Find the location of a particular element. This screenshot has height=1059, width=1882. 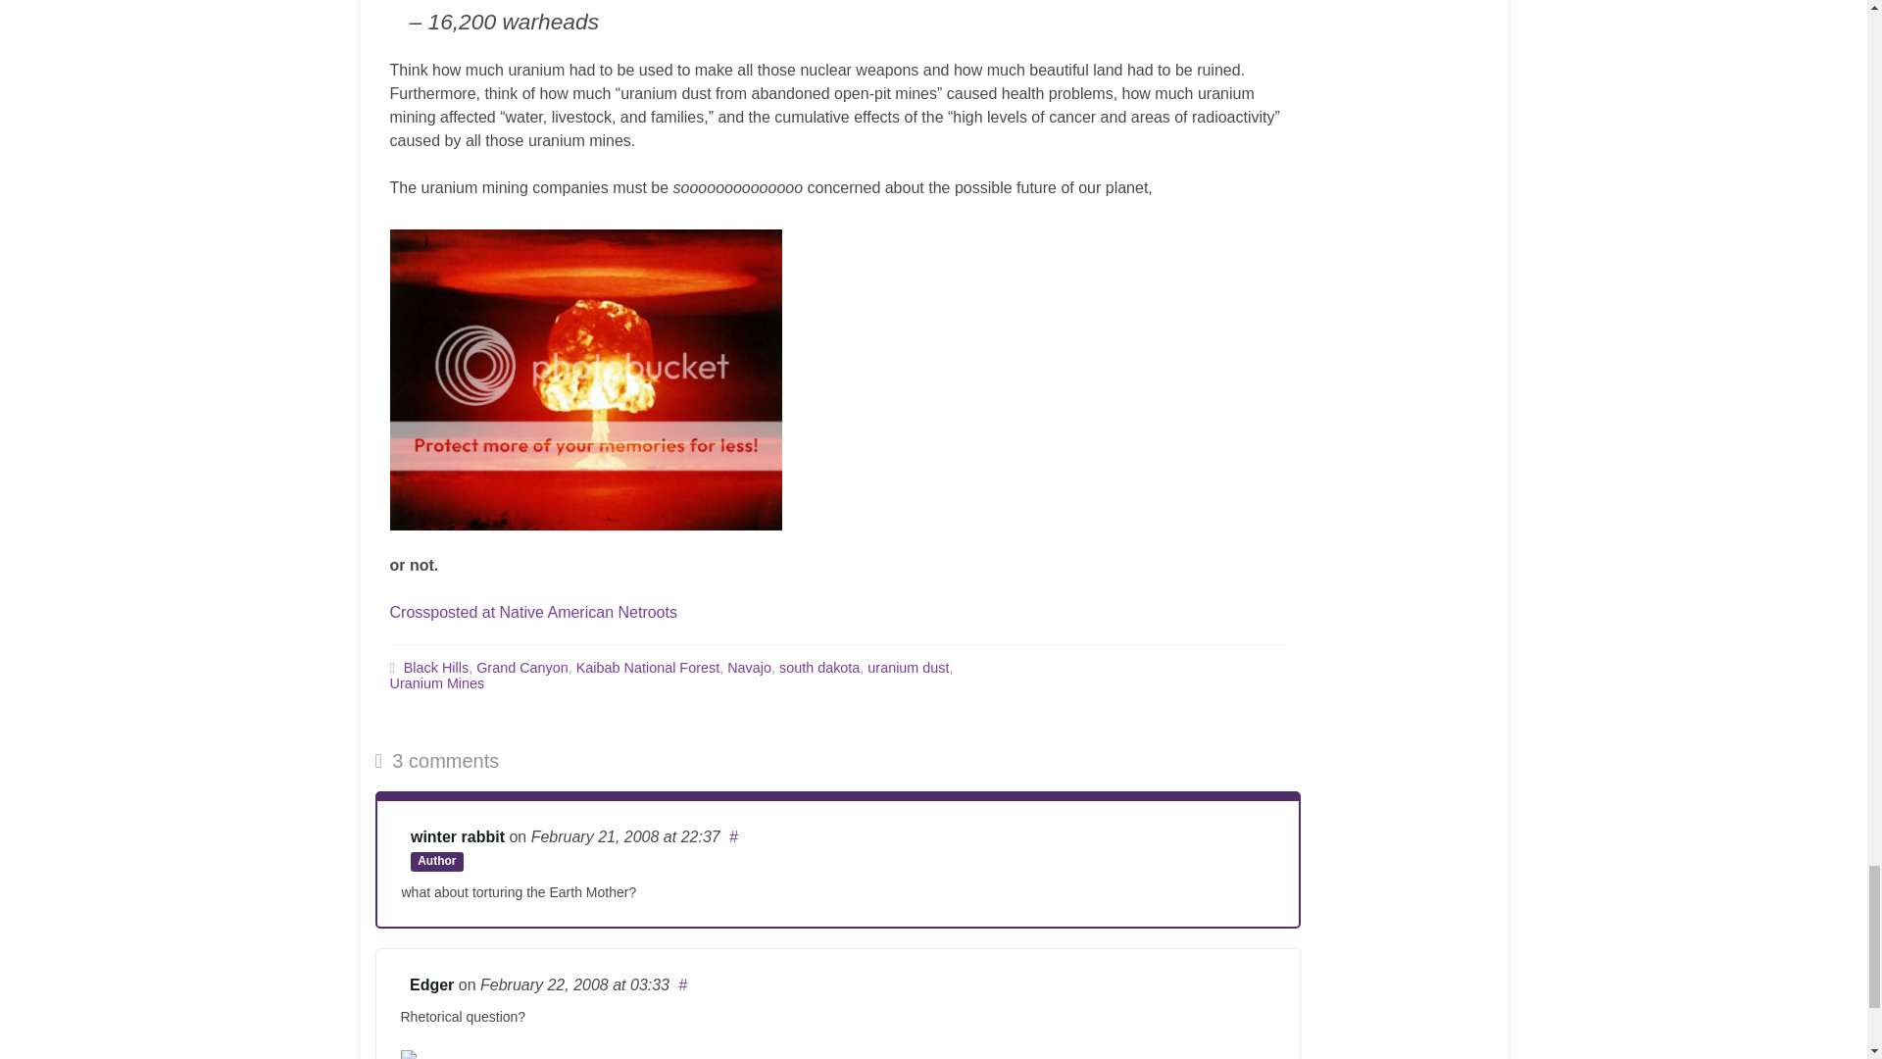

Grand Canyon is located at coordinates (521, 666).